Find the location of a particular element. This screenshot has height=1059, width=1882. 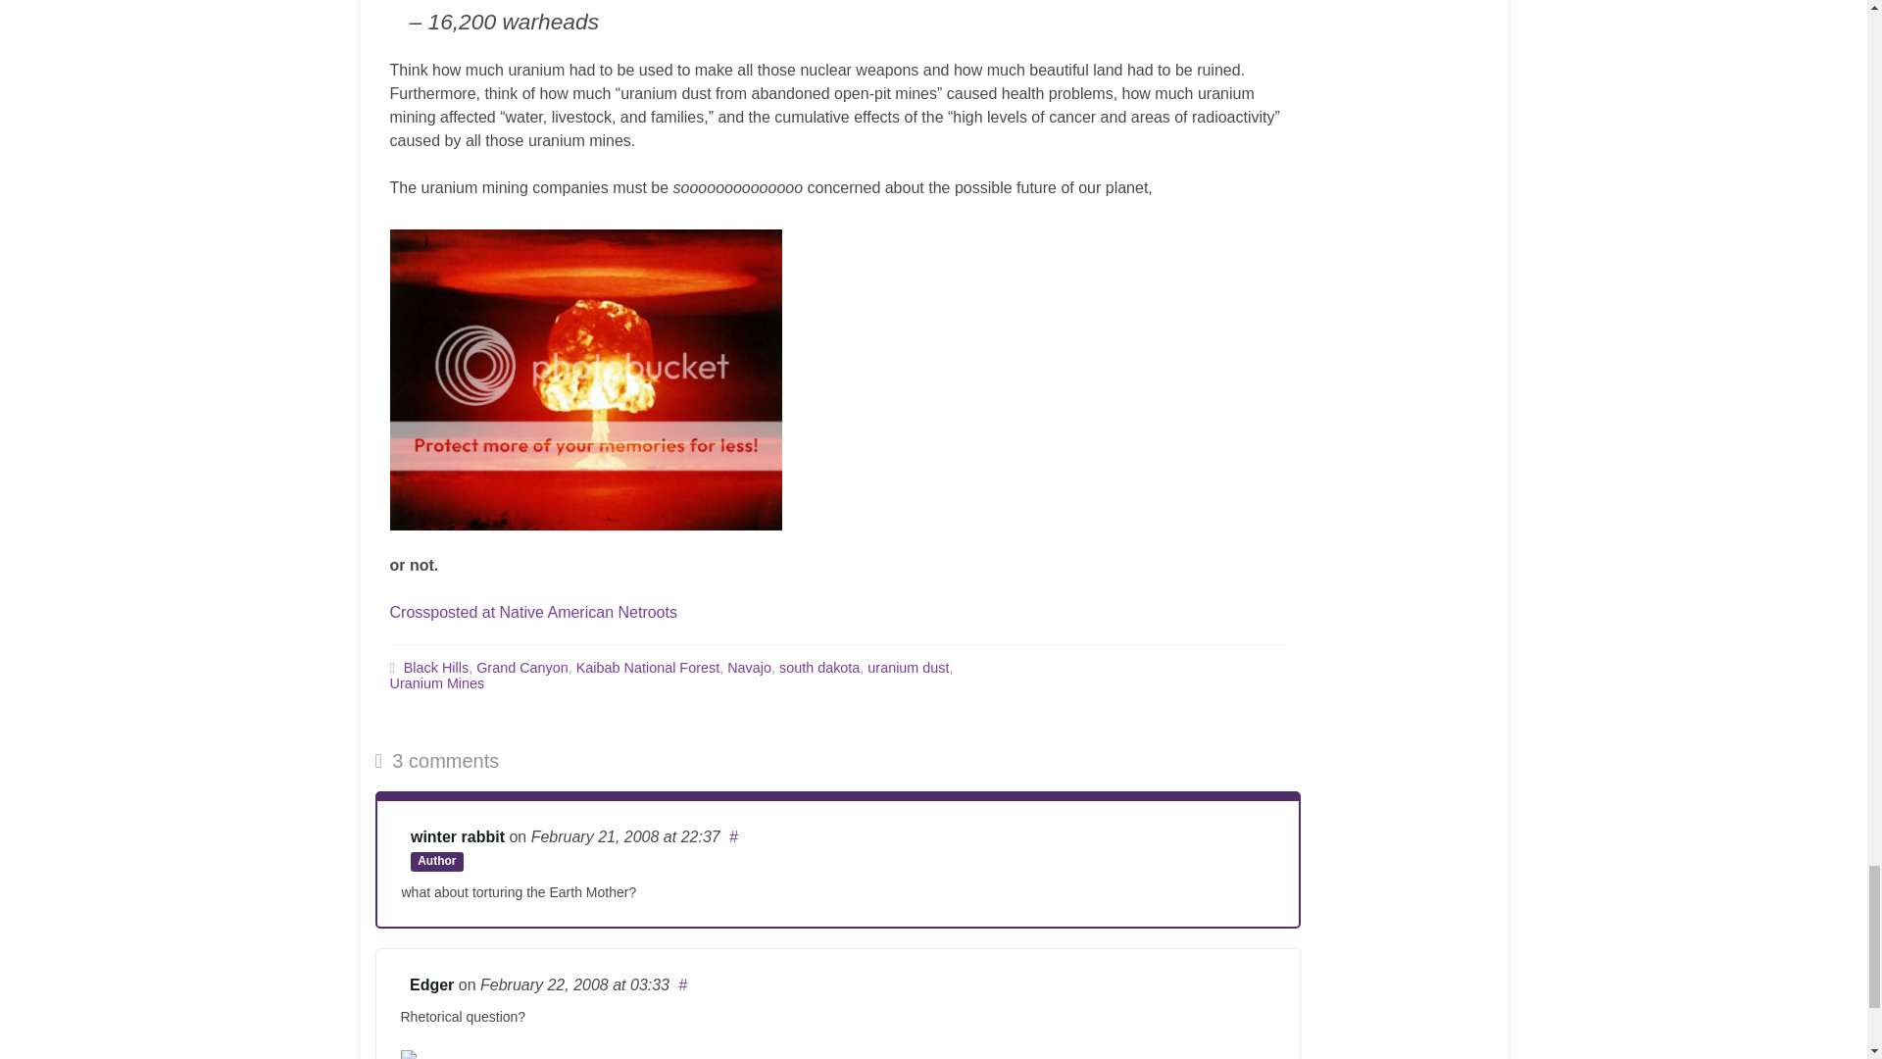

Grand Canyon is located at coordinates (521, 666).